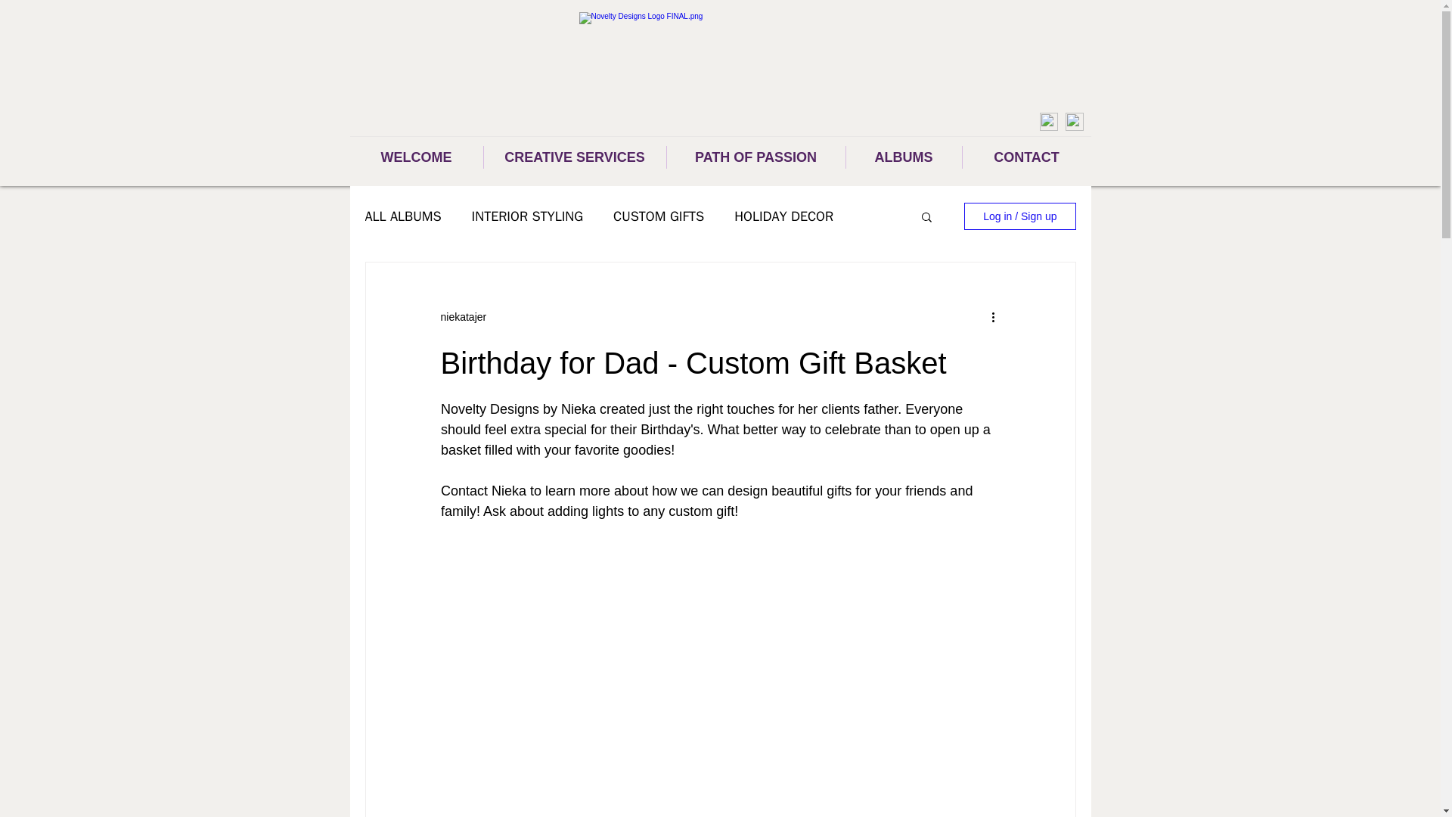  What do you see at coordinates (402, 216) in the screenshot?
I see `ALL ALBUMS` at bounding box center [402, 216].